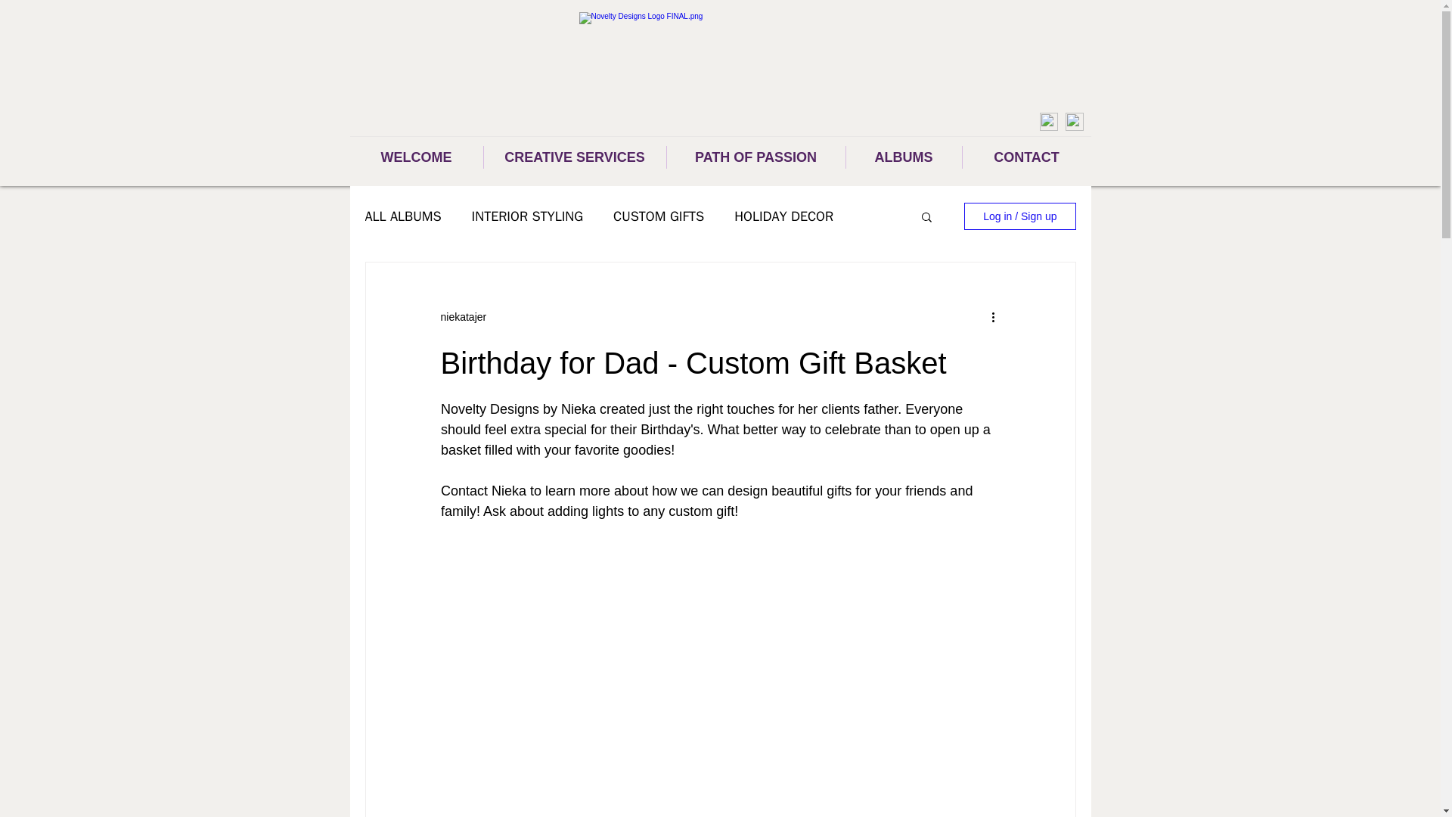  What do you see at coordinates (402, 216) in the screenshot?
I see `ALL ALBUMS` at bounding box center [402, 216].